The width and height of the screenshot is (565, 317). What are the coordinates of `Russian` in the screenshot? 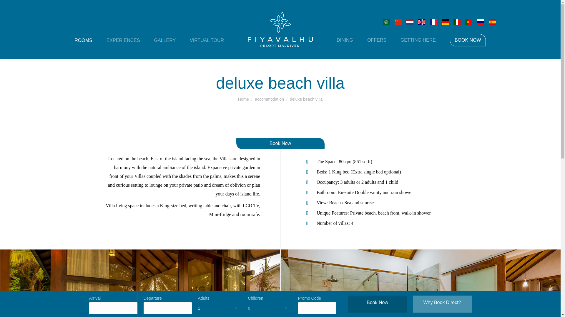 It's located at (480, 22).